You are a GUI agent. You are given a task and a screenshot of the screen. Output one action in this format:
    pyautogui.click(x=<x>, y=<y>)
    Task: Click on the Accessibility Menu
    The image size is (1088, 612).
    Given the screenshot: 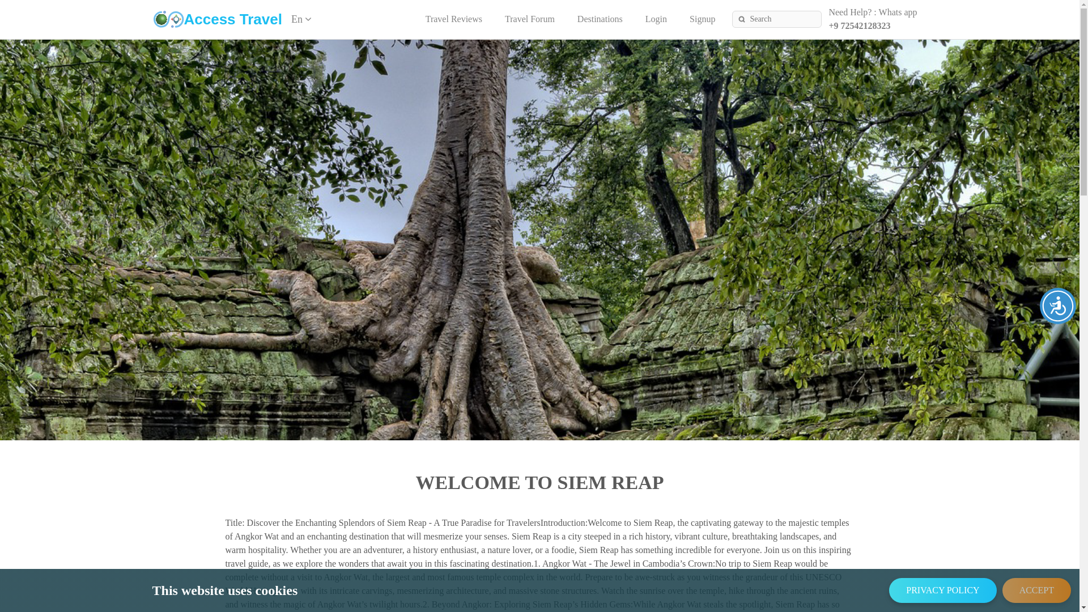 What is the action you would take?
    pyautogui.click(x=1057, y=306)
    